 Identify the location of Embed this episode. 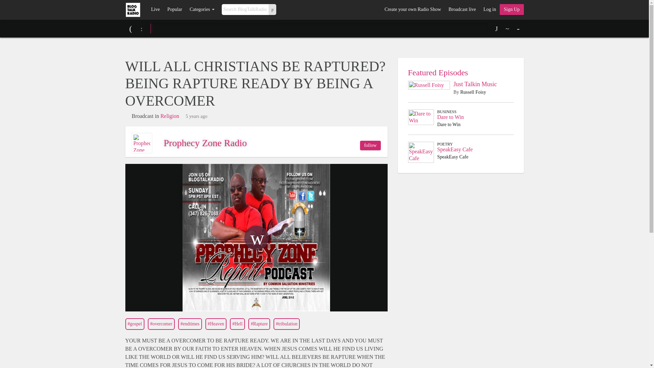
(508, 29).